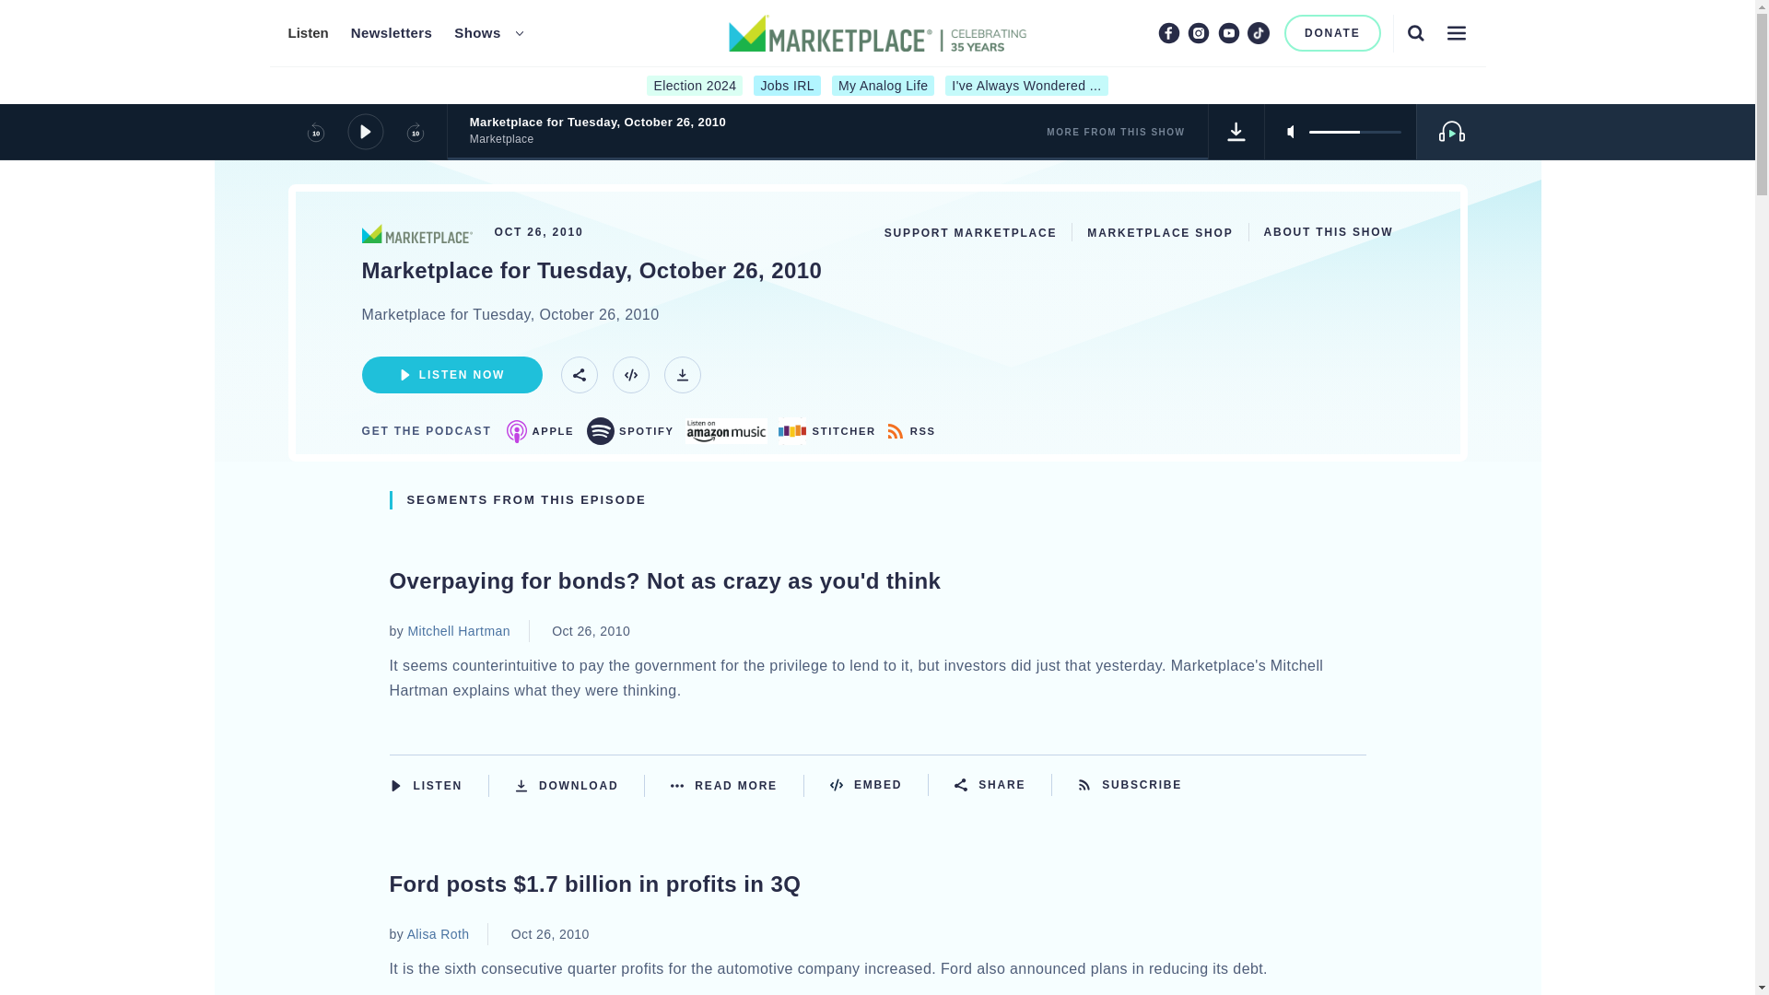 The image size is (1769, 995). What do you see at coordinates (1229, 32) in the screenshot?
I see `Youtube` at bounding box center [1229, 32].